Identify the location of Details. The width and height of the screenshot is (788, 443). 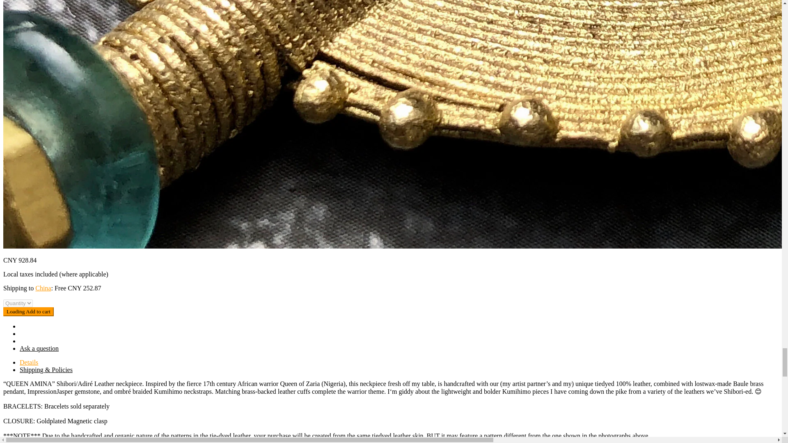
(29, 362).